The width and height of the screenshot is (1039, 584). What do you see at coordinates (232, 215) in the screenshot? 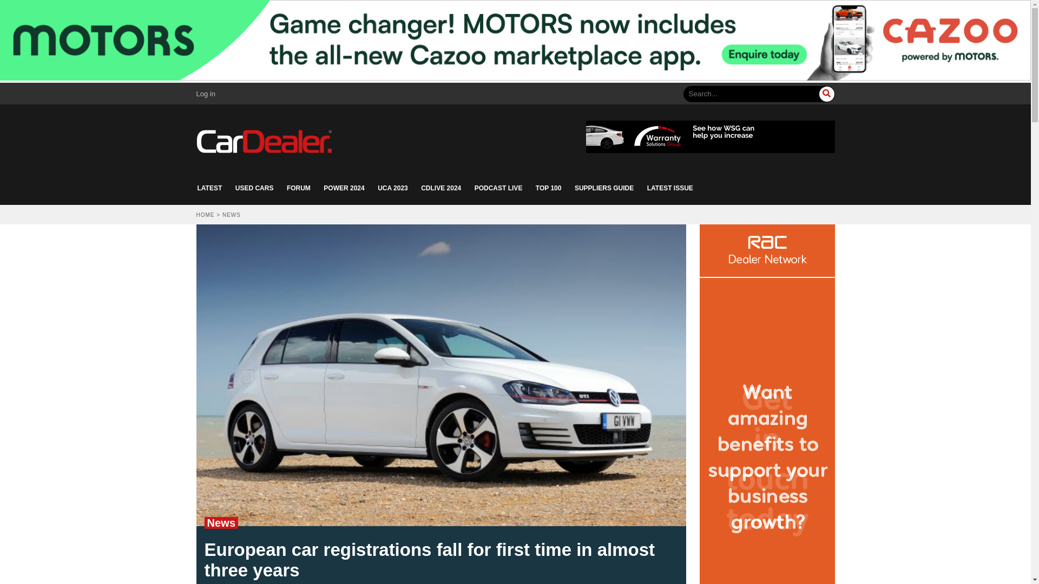
I see `NEWS` at bounding box center [232, 215].